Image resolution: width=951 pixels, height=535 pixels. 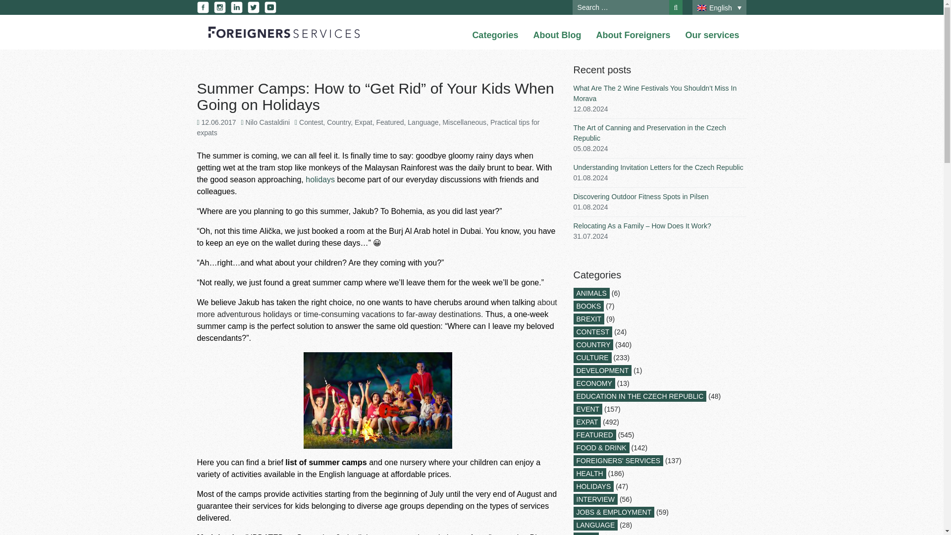 What do you see at coordinates (711, 36) in the screenshot?
I see `Our services` at bounding box center [711, 36].